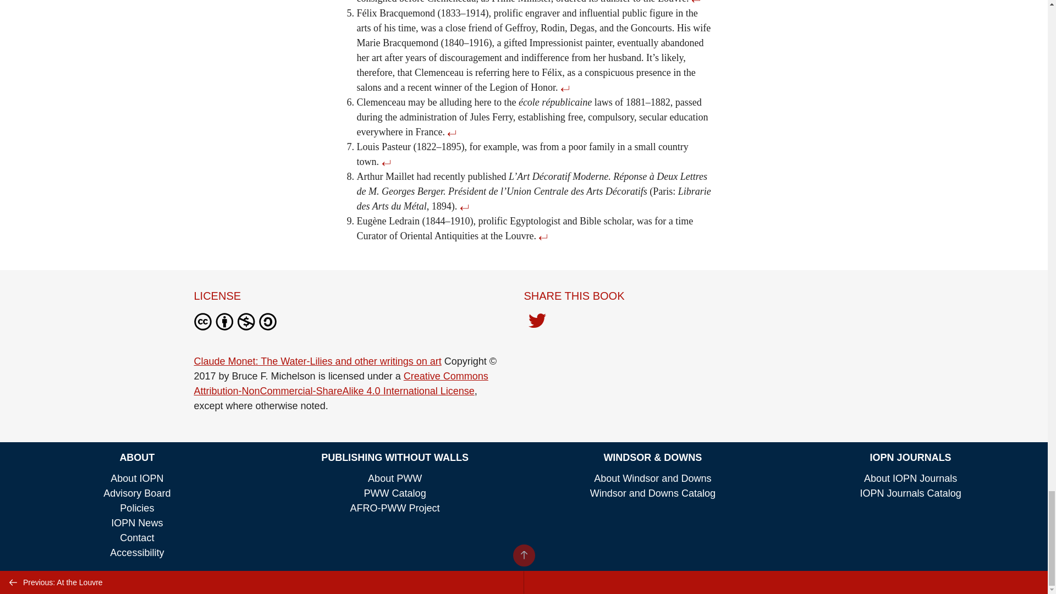 This screenshot has height=594, width=1056. Describe the element at coordinates (394, 479) in the screenshot. I see `About PWW` at that location.